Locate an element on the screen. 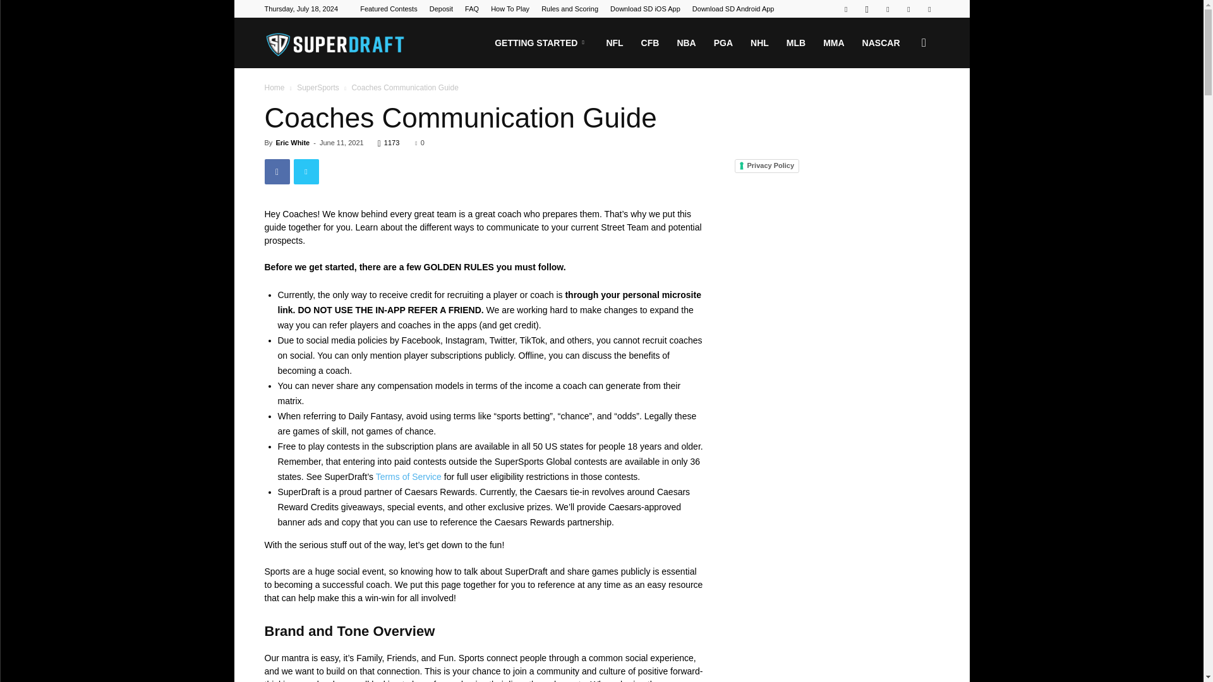  How To Play is located at coordinates (510, 9).